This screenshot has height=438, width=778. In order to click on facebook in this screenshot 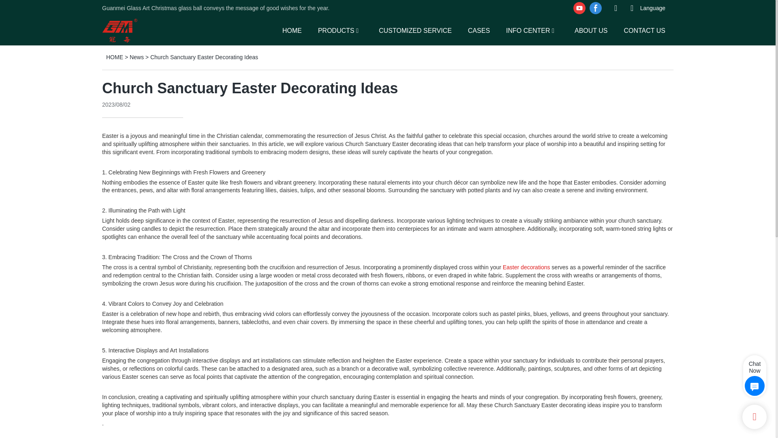, I will do `click(595, 8)`.